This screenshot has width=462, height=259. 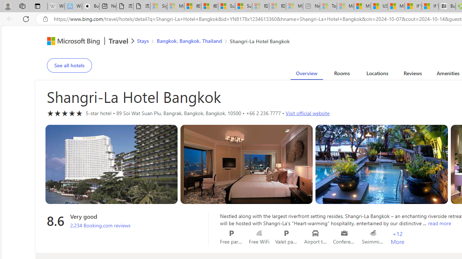 What do you see at coordinates (175, 6) in the screenshot?
I see `Microsoft Services Agreement - Sleeping` at bounding box center [175, 6].